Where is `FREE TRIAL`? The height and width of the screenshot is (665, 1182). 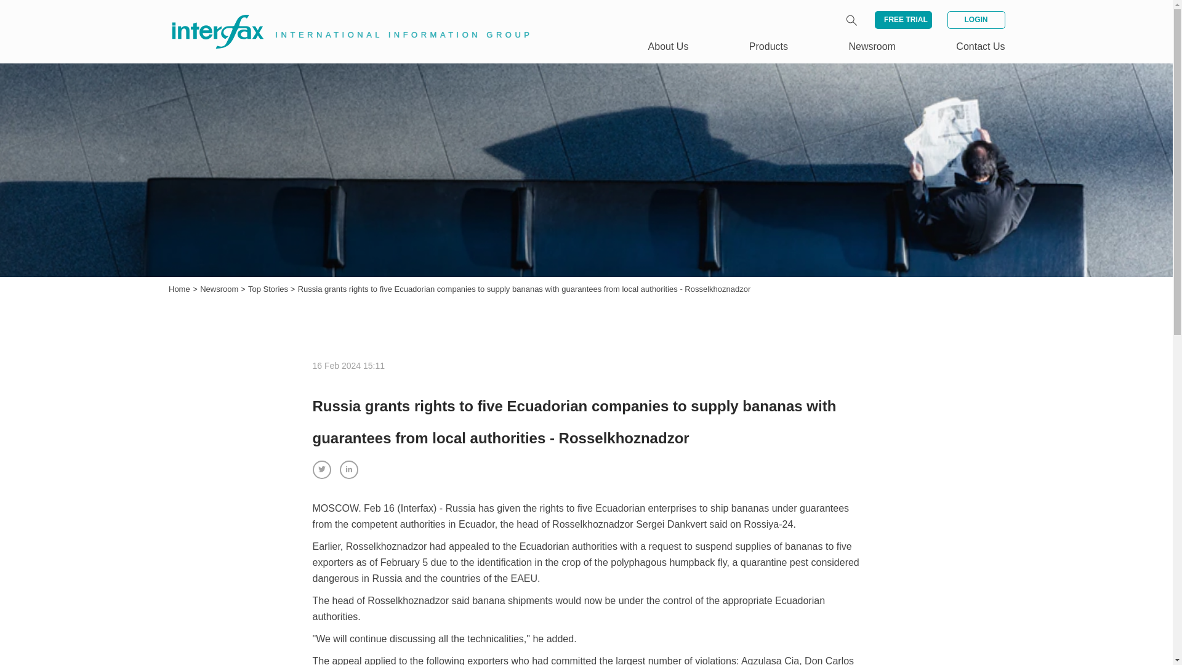 FREE TRIAL is located at coordinates (903, 20).